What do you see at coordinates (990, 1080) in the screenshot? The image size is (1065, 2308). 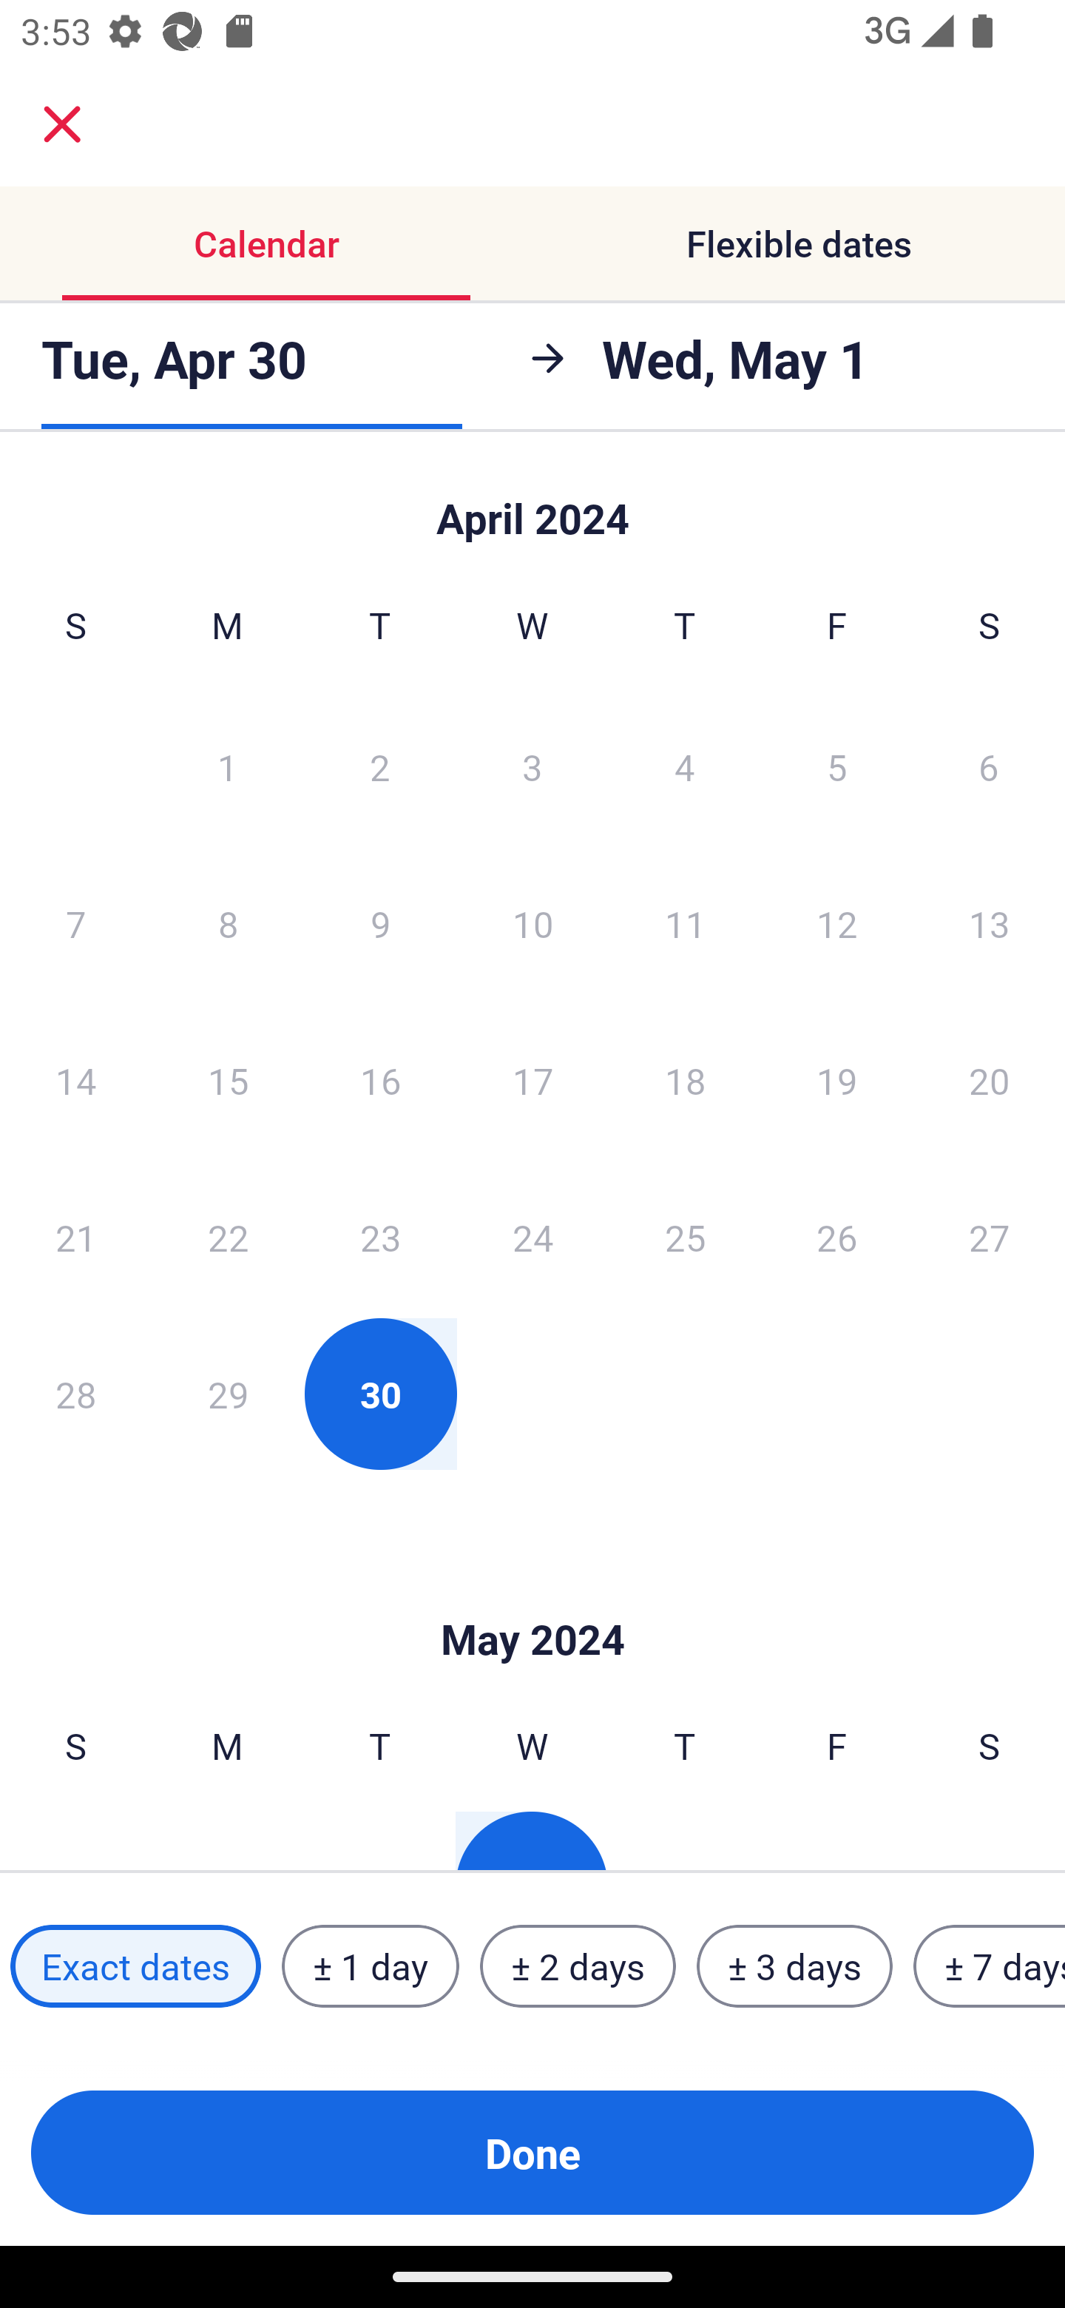 I see `20 Saturday, April 20, 2024` at bounding box center [990, 1080].